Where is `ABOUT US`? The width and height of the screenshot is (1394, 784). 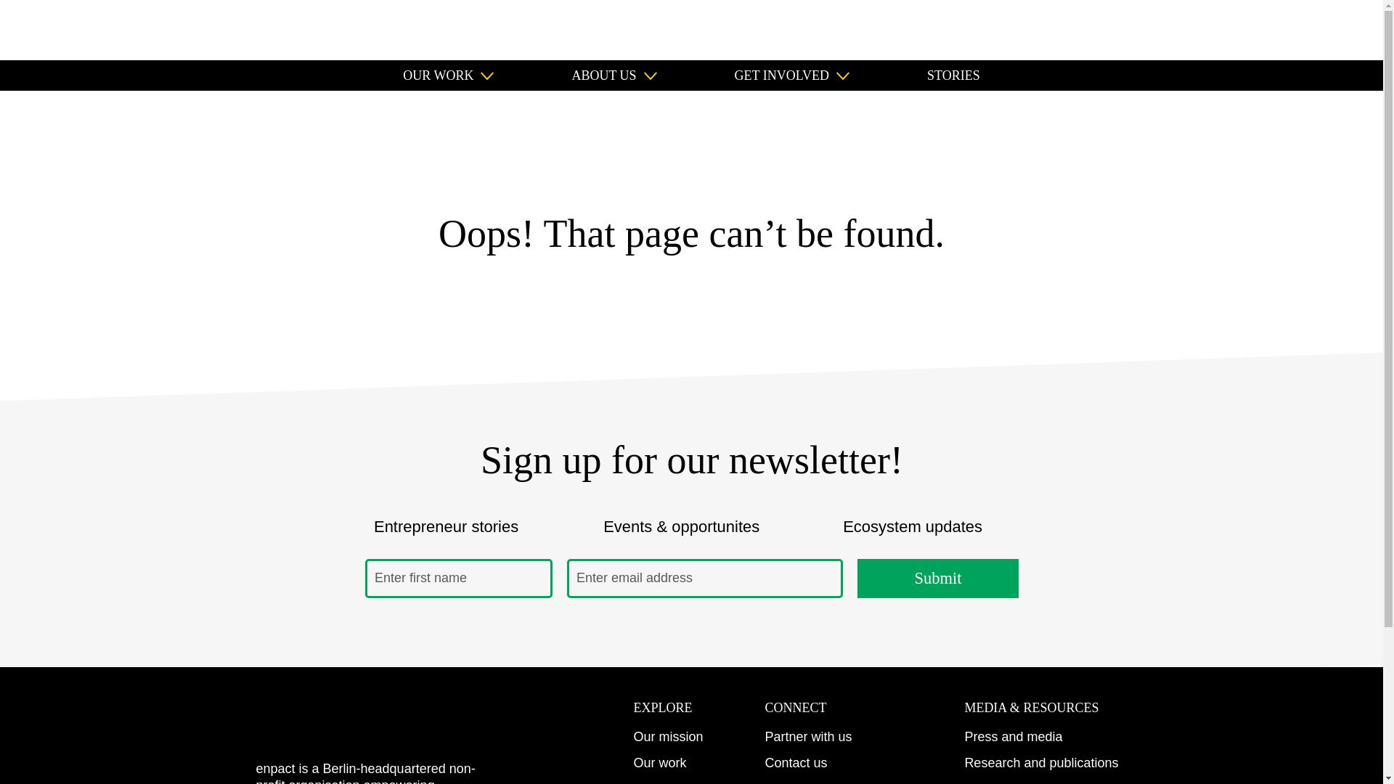 ABOUT US is located at coordinates (614, 75).